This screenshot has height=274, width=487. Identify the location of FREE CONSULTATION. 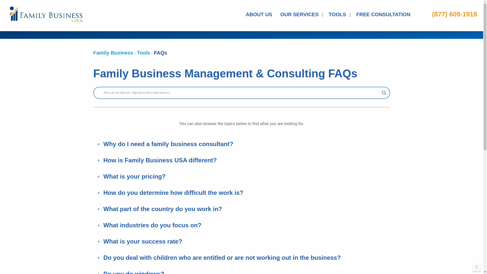
(383, 14).